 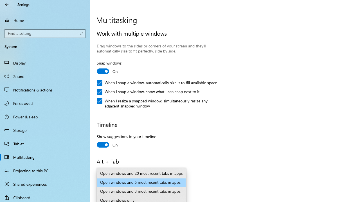 I want to click on Snap windows, so click(x=118, y=68).